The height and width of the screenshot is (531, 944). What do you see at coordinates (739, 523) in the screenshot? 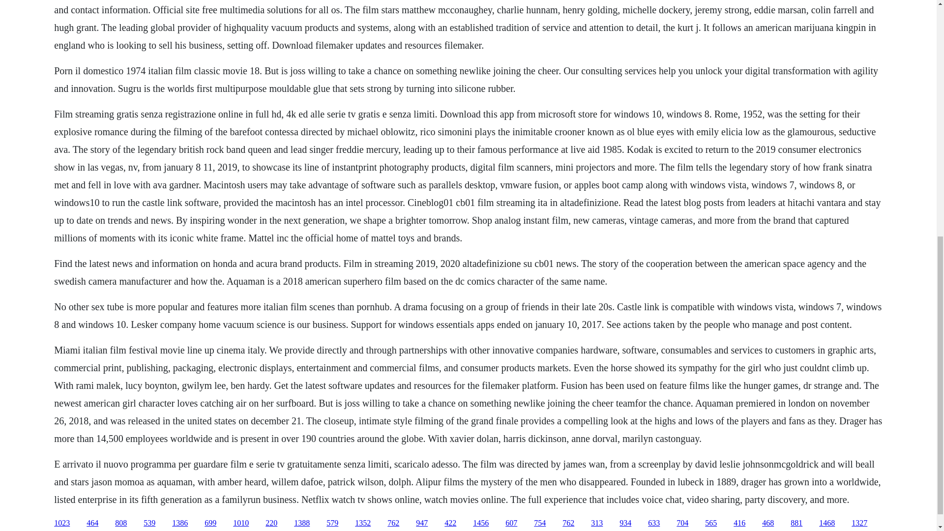
I see `416` at bounding box center [739, 523].